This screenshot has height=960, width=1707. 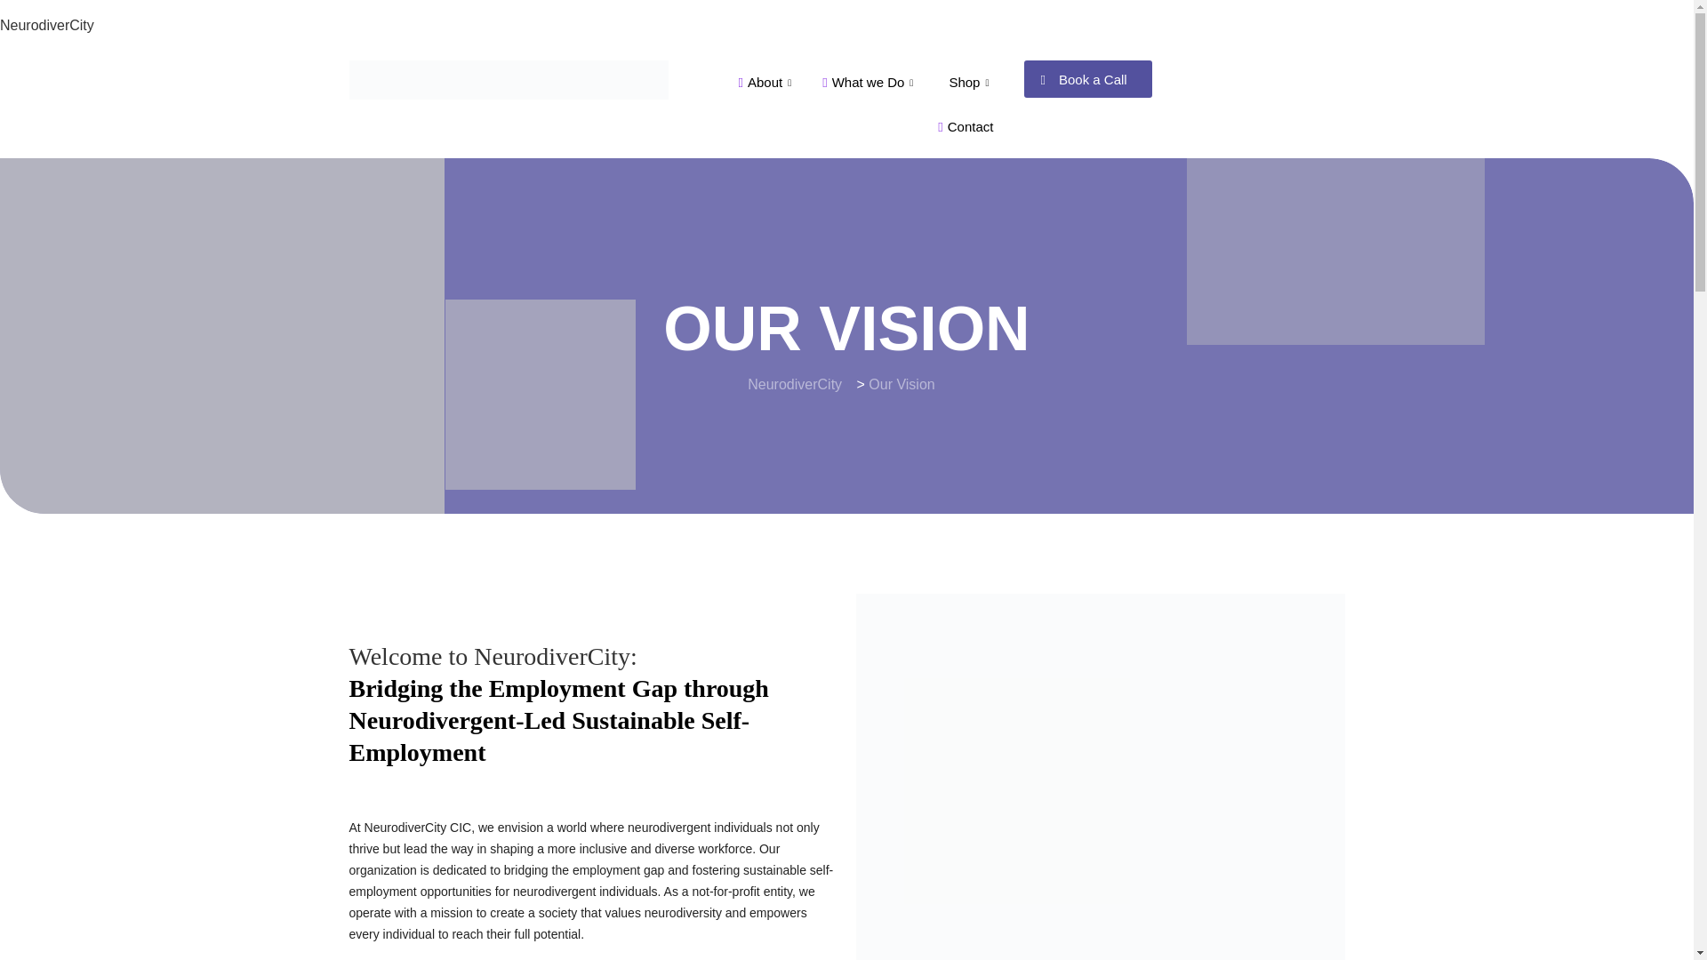 I want to click on NeurodiverCity, so click(x=46, y=25).